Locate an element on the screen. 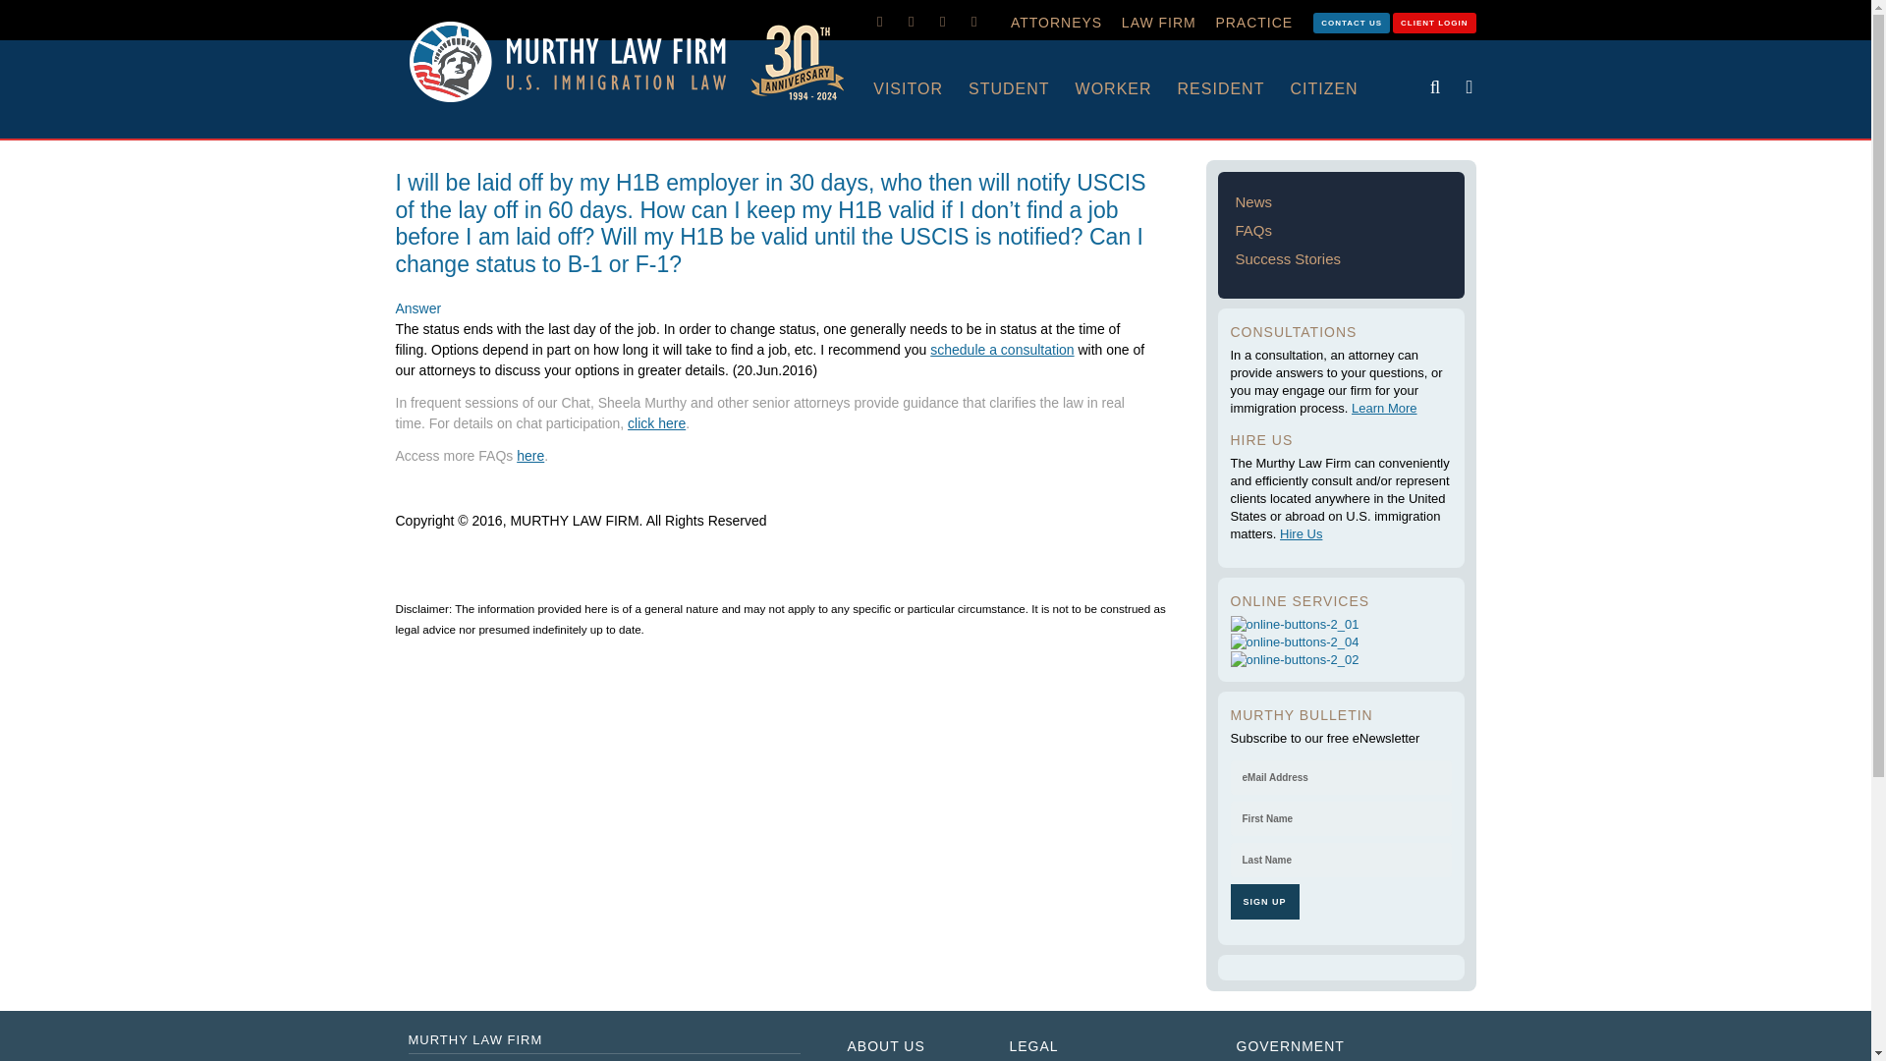  ATTORNEYS is located at coordinates (1057, 23).